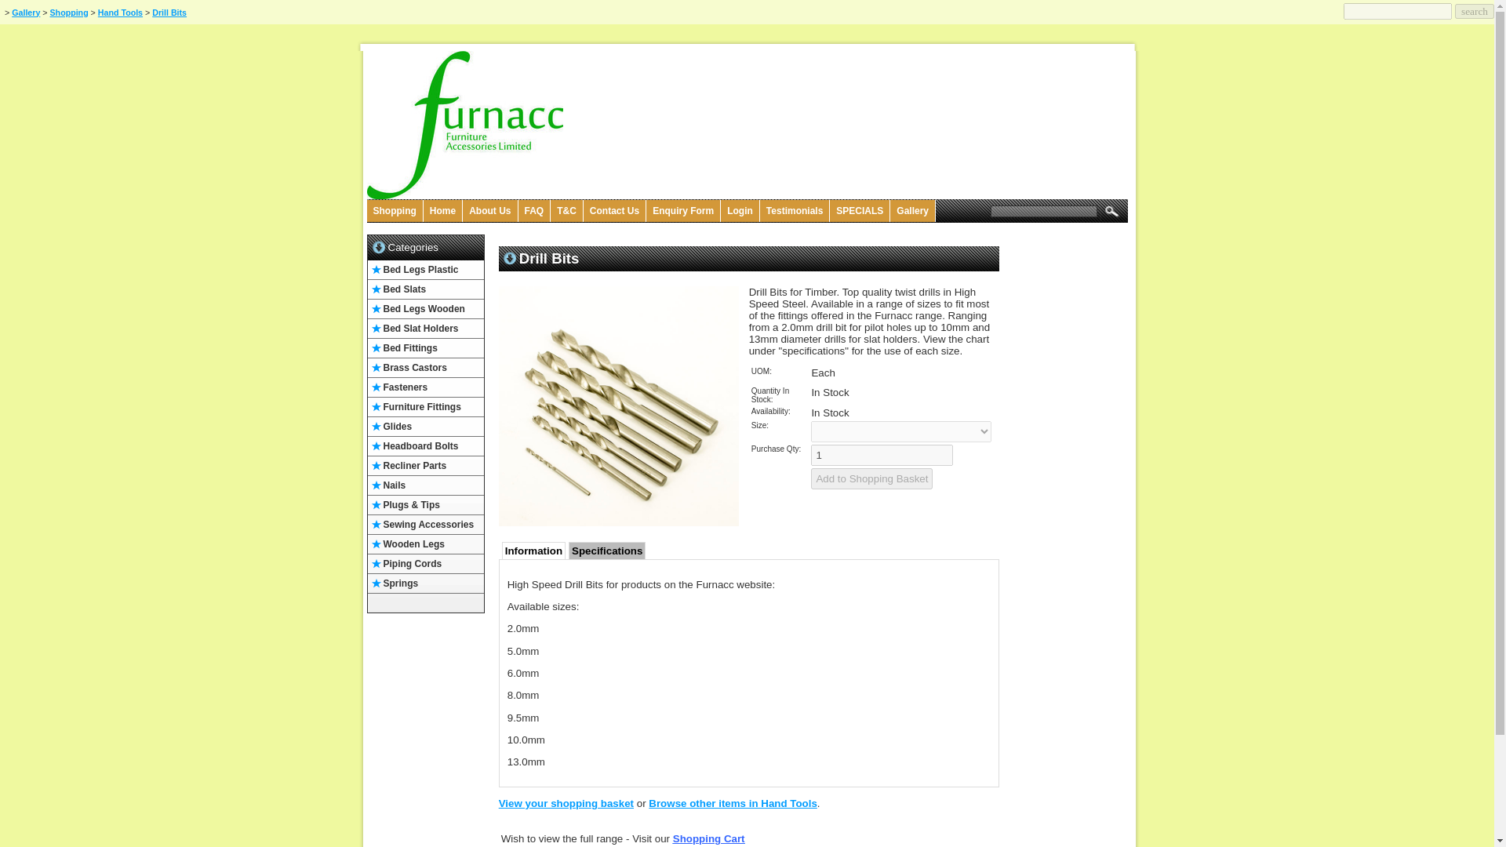  Describe the element at coordinates (425, 348) in the screenshot. I see `Bed Fittings` at that location.